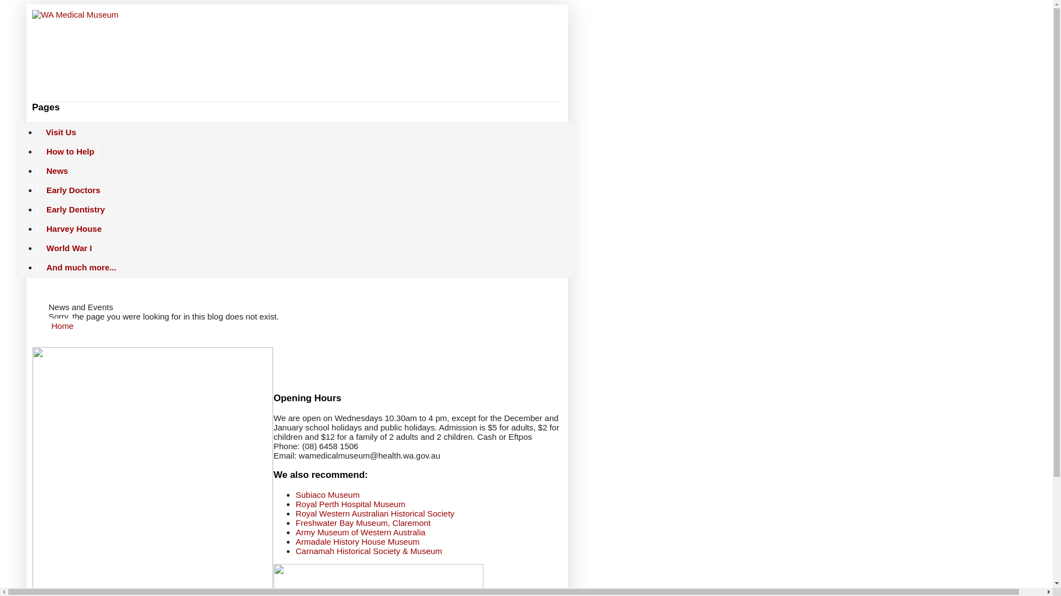 The height and width of the screenshot is (596, 1061). I want to click on Early Doctors, so click(73, 190).